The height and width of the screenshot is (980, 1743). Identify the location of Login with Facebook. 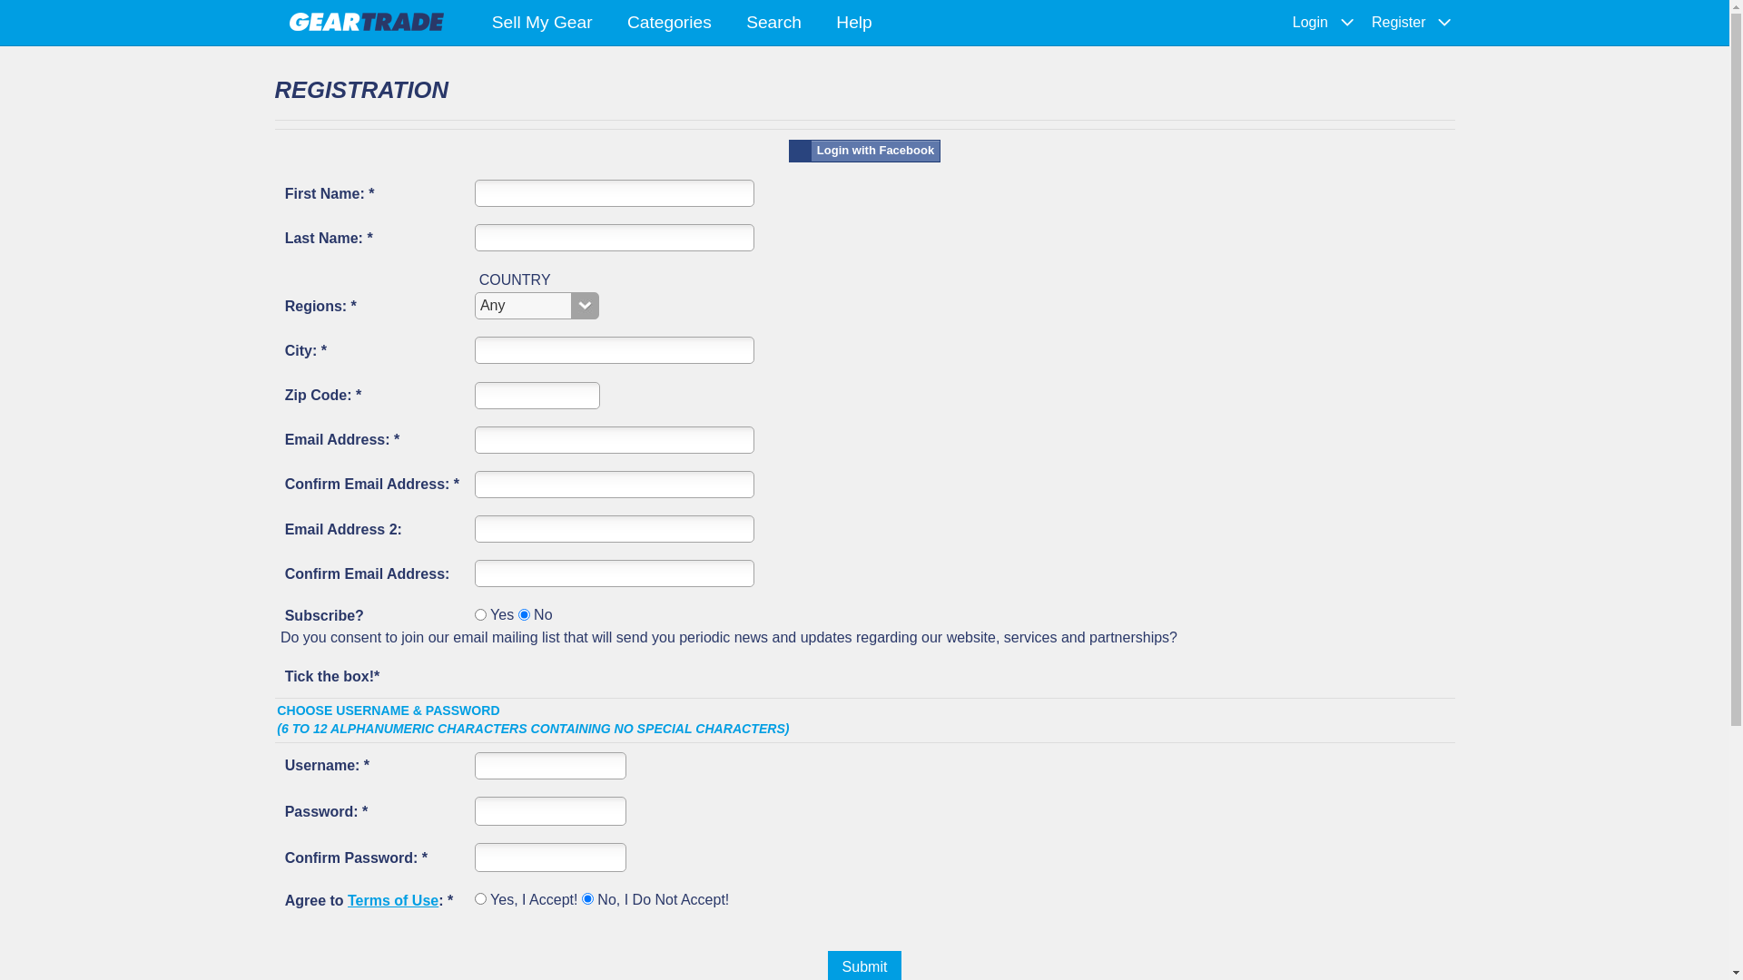
(865, 152).